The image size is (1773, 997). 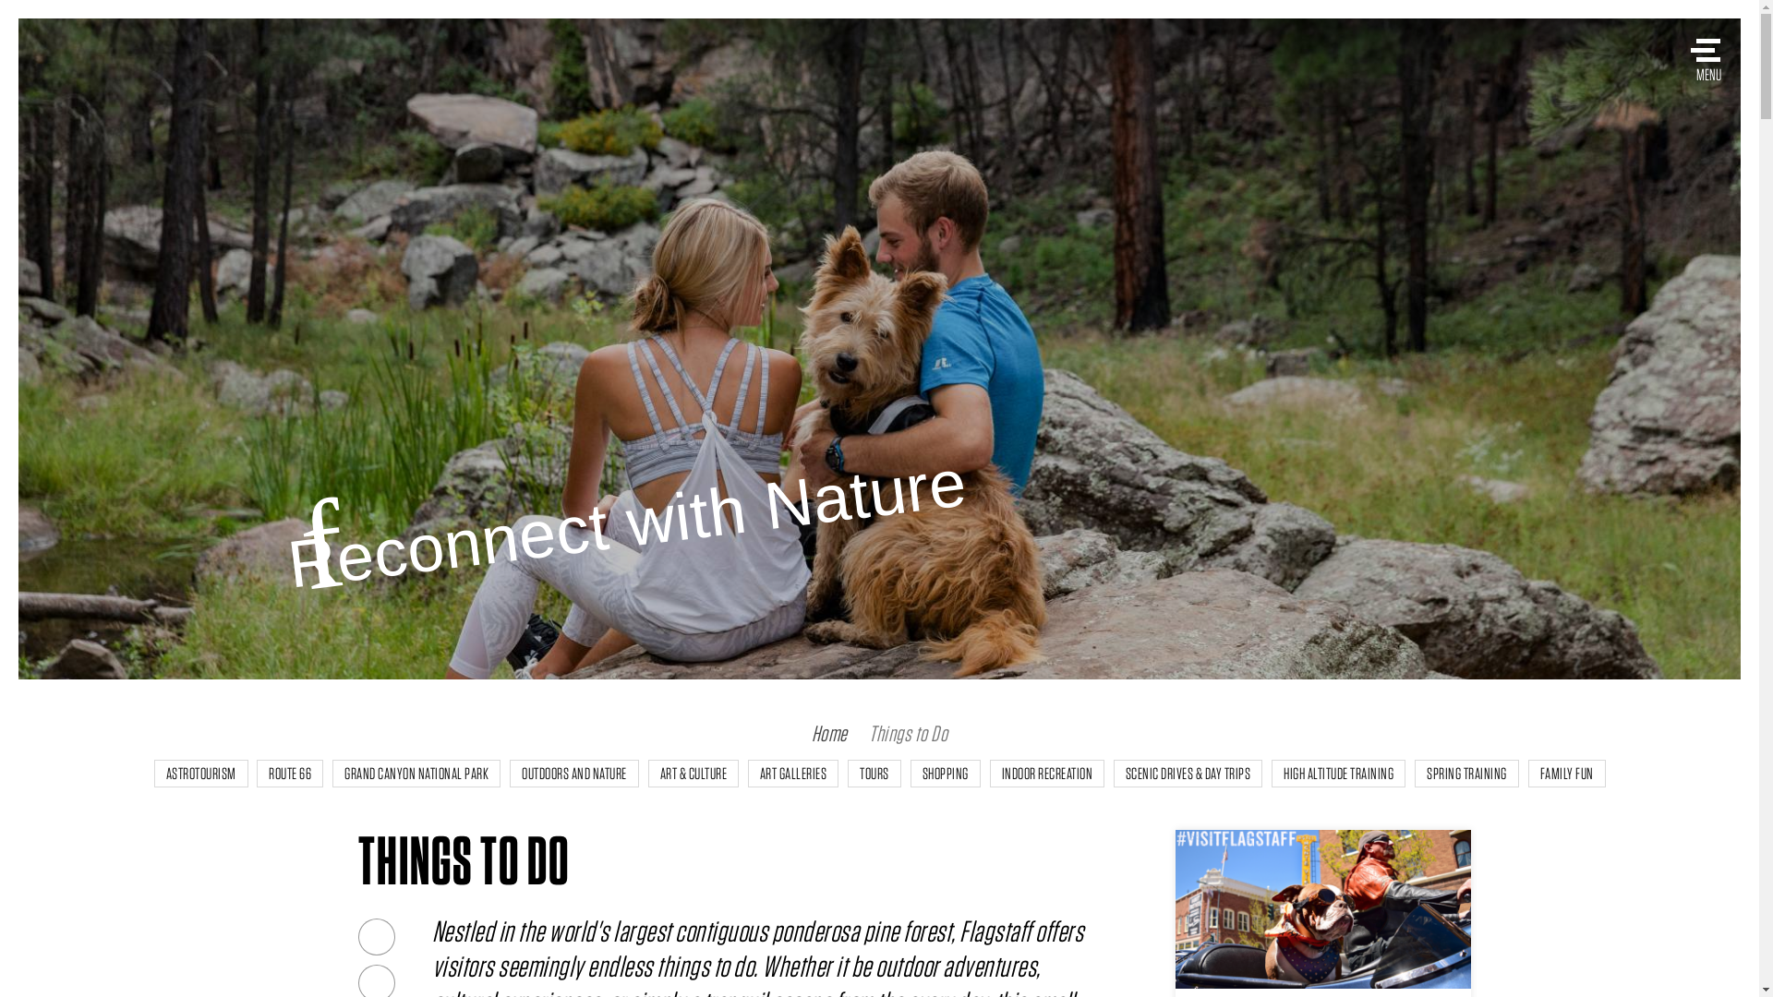 I want to click on GRAND CANYON NATIONAL PARK, so click(x=416, y=774).